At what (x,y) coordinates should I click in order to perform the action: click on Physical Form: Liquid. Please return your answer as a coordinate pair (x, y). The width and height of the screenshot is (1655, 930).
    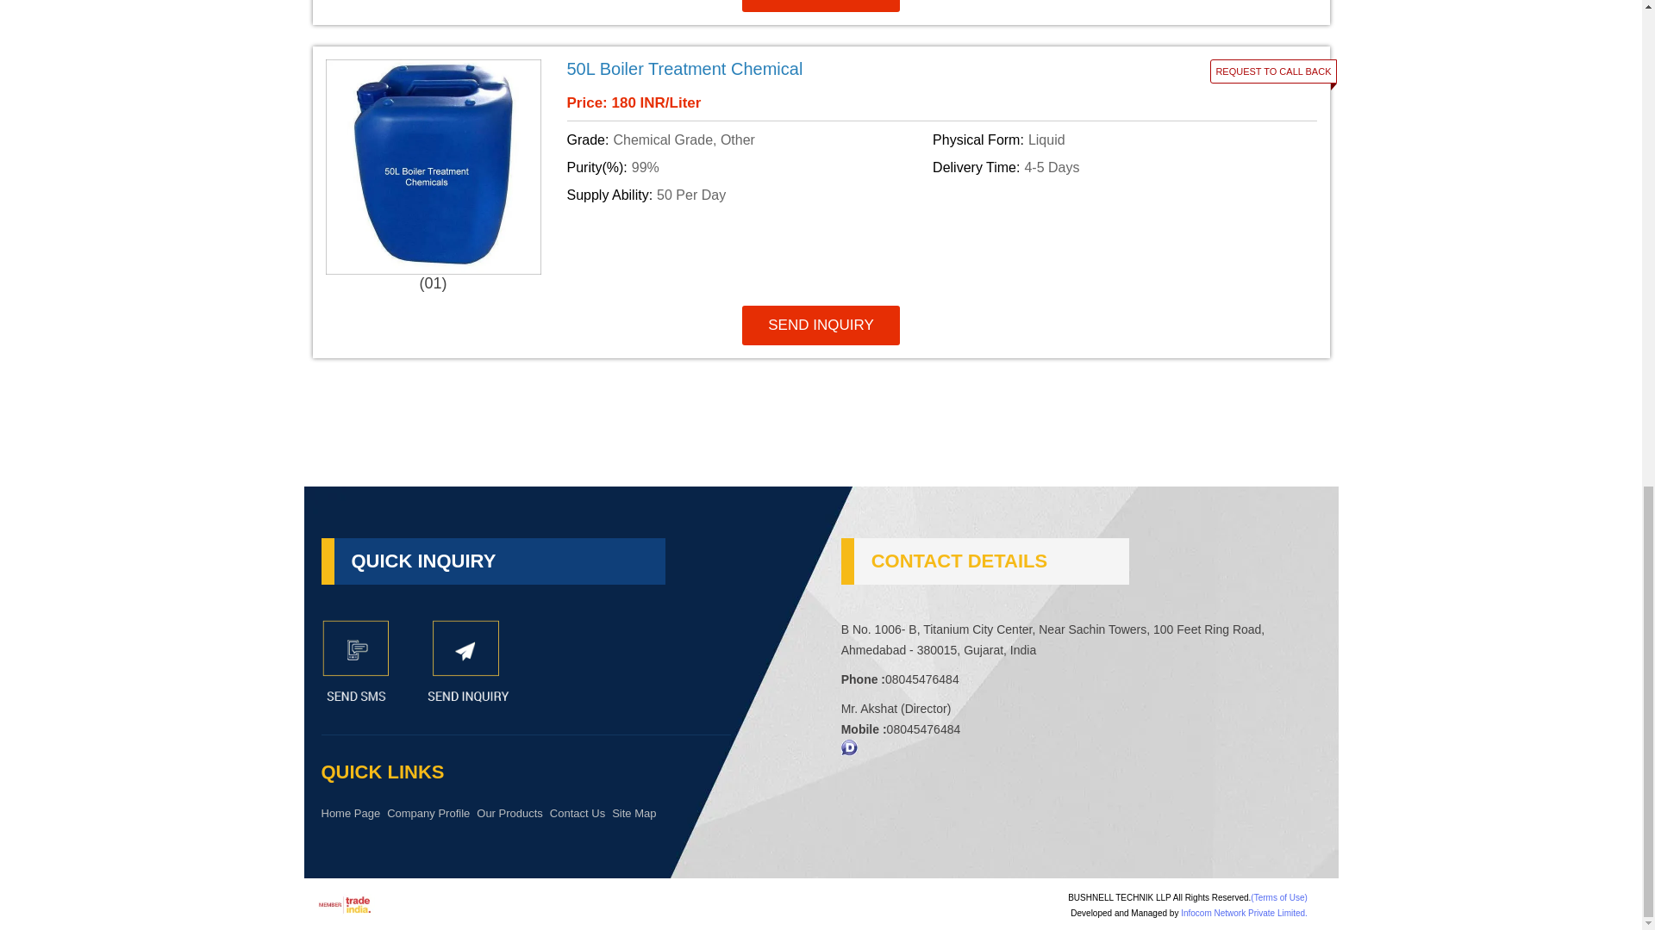
    Looking at the image, I should click on (1112, 139).